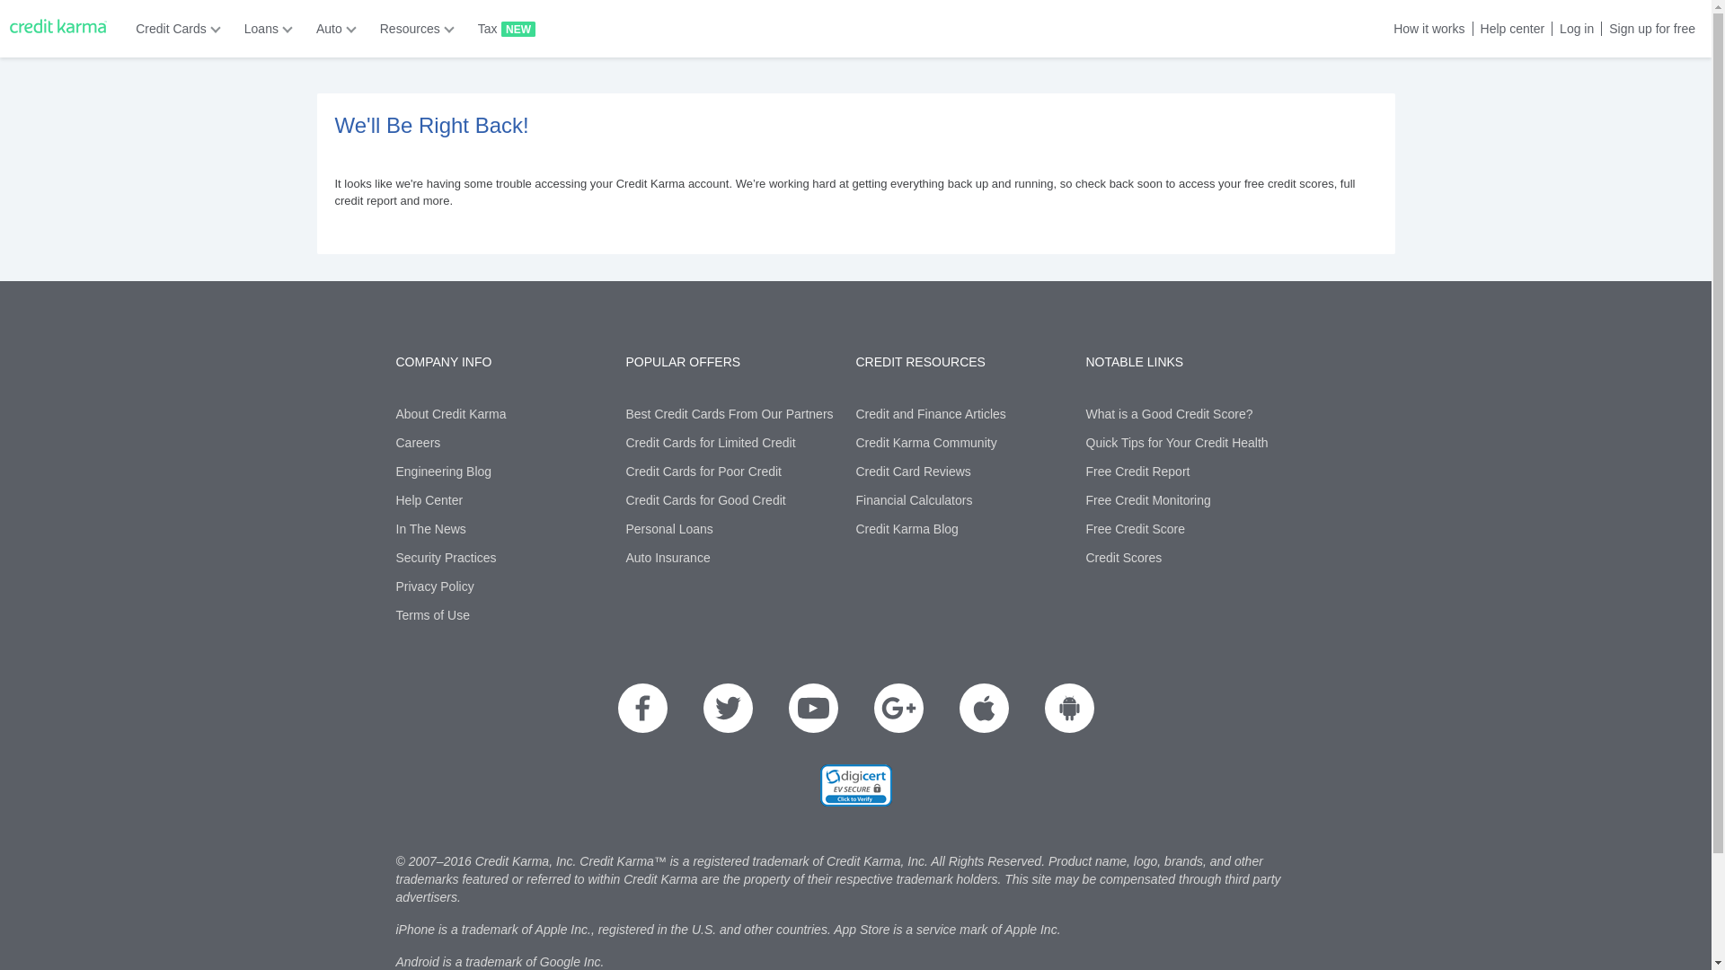 The image size is (1725, 970). Describe the element at coordinates (1425, 29) in the screenshot. I see `How it works` at that location.